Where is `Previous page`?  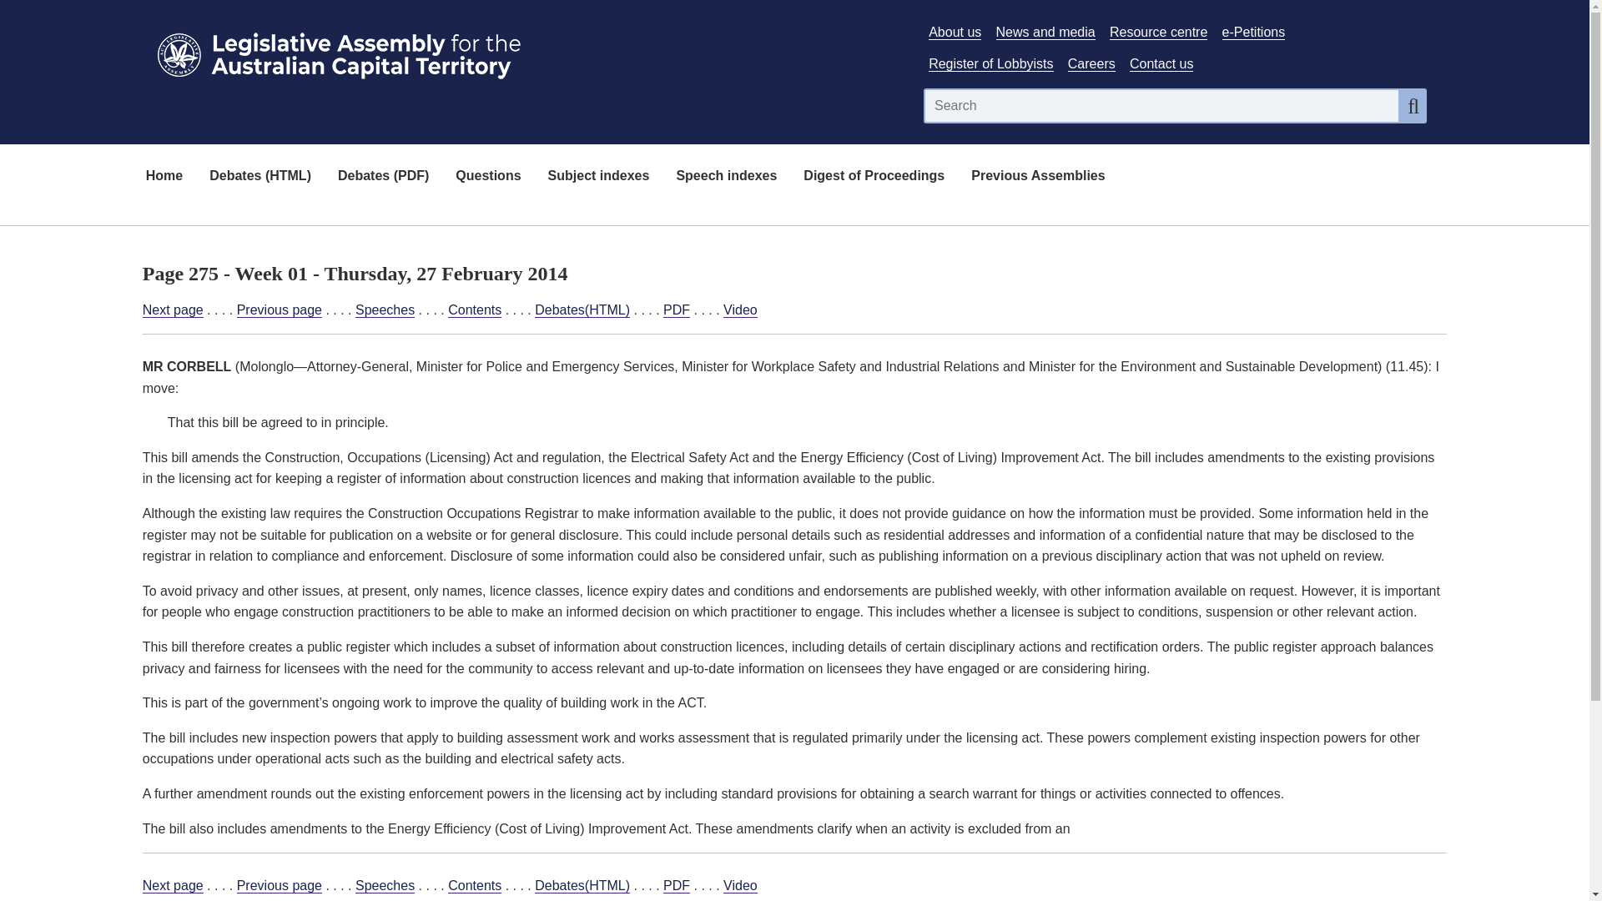
Previous page is located at coordinates (279, 886).